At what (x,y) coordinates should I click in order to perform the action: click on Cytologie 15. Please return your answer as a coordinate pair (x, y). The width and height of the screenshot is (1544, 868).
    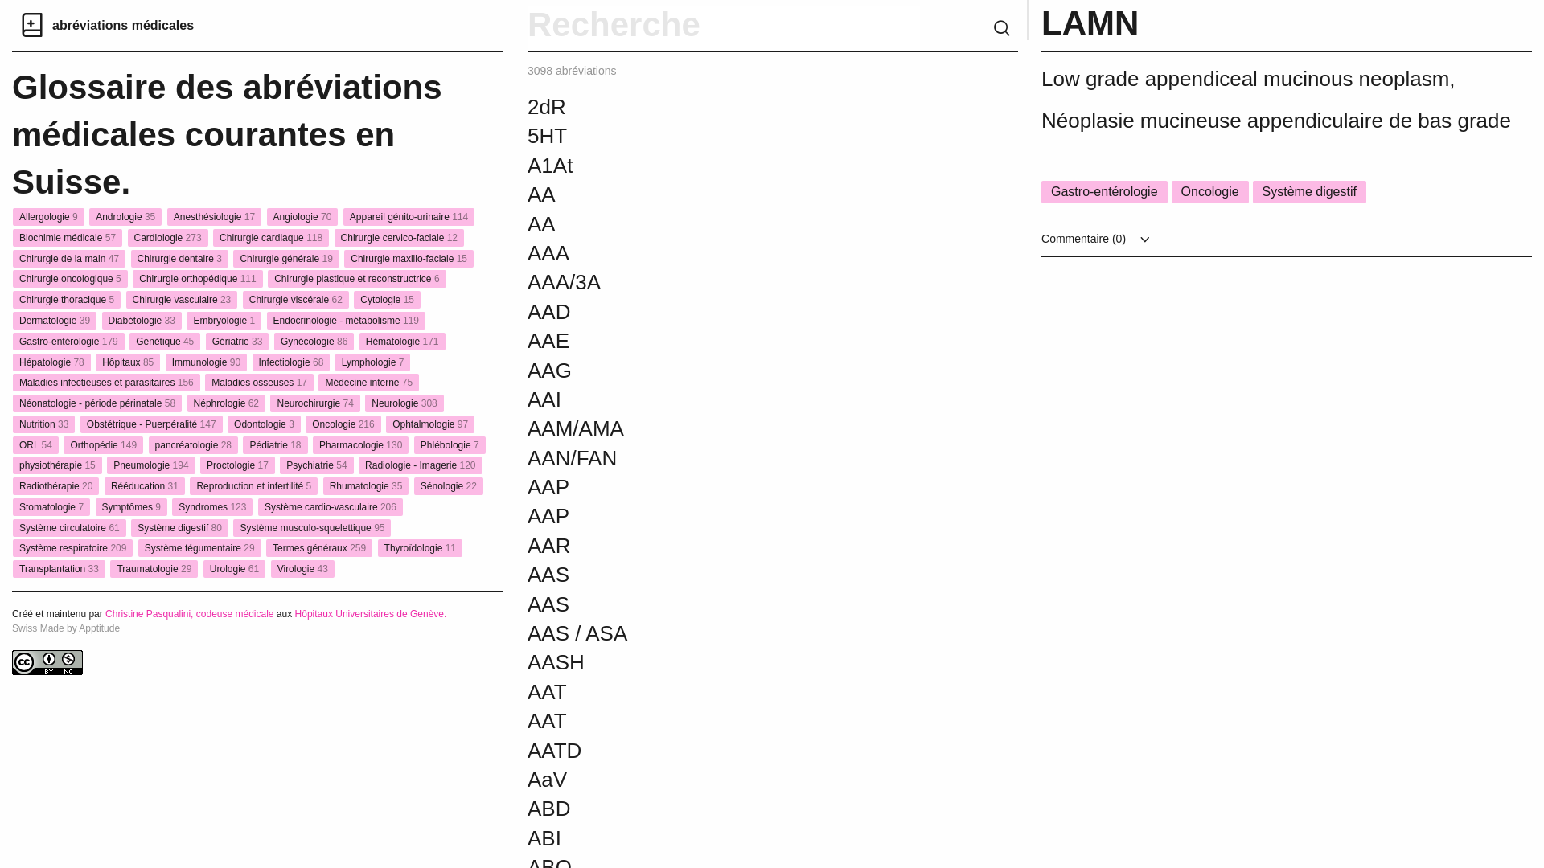
    Looking at the image, I should click on (388, 299).